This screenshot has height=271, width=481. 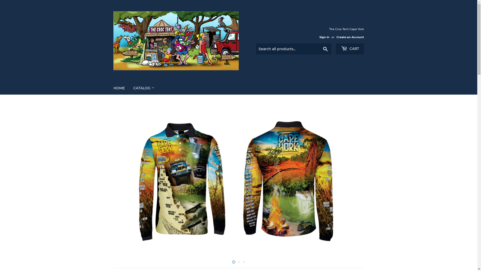 I want to click on CART, so click(x=350, y=49).